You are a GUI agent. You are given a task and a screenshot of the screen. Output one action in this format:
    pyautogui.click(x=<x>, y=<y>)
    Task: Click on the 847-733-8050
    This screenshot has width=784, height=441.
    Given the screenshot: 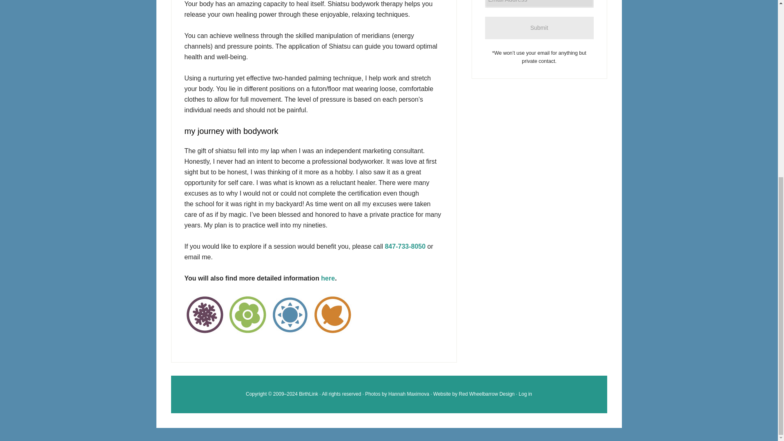 What is the action you would take?
    pyautogui.click(x=405, y=247)
    